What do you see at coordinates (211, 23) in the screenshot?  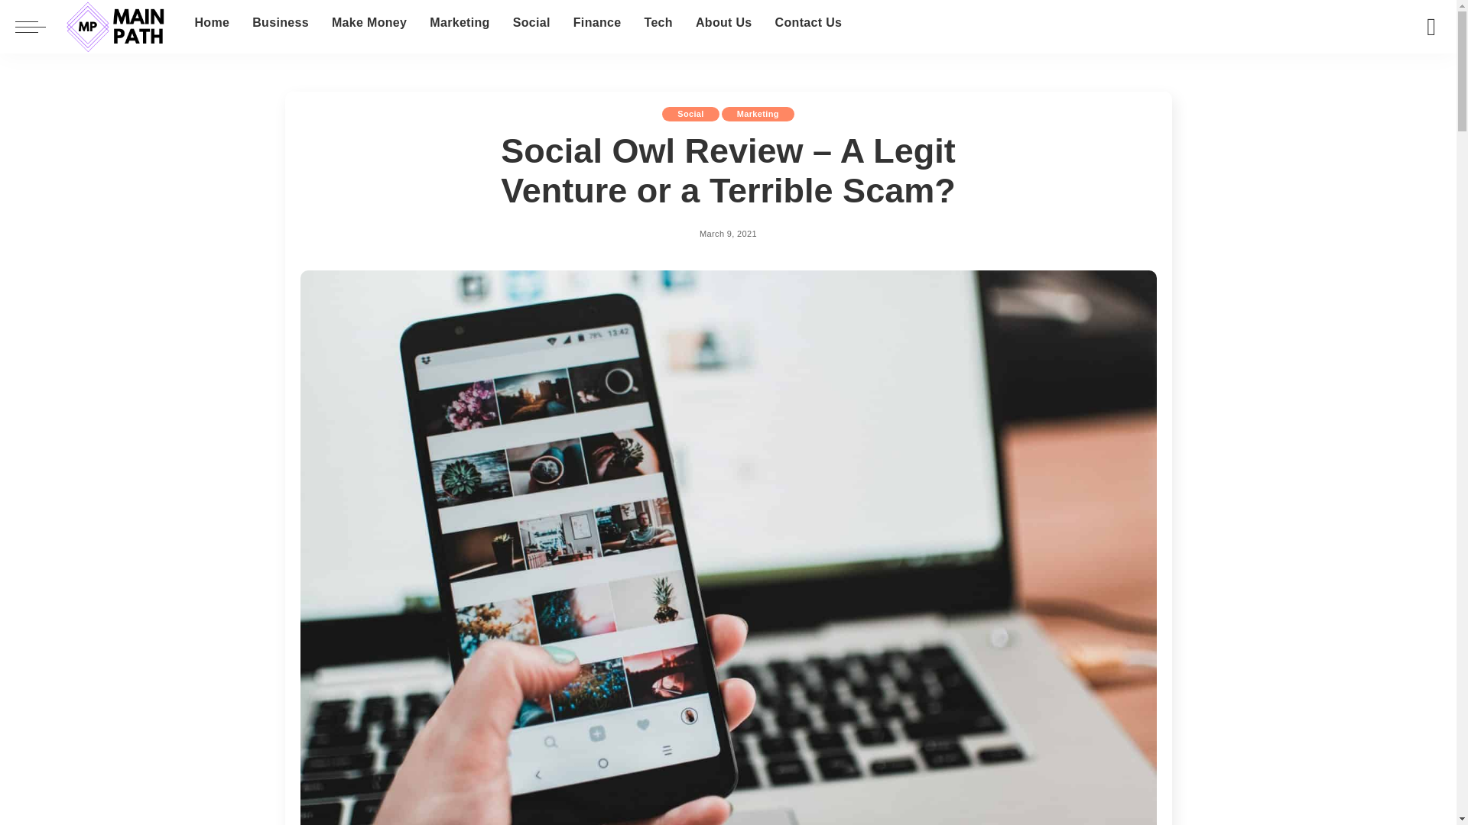 I see `Home` at bounding box center [211, 23].